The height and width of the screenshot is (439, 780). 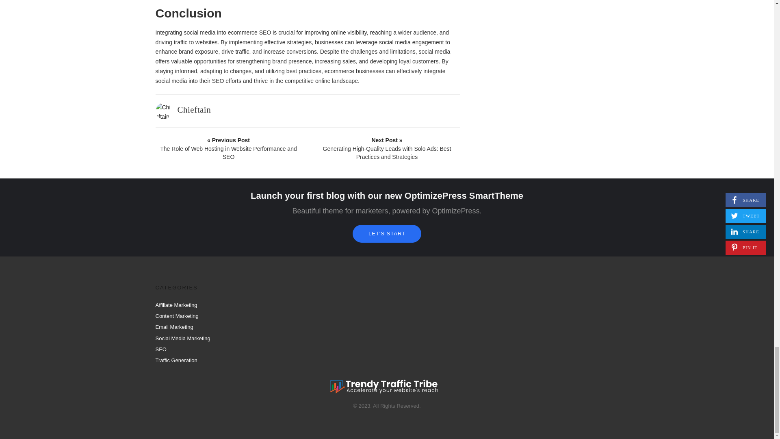 What do you see at coordinates (182, 338) in the screenshot?
I see `Social Media Marketing` at bounding box center [182, 338].